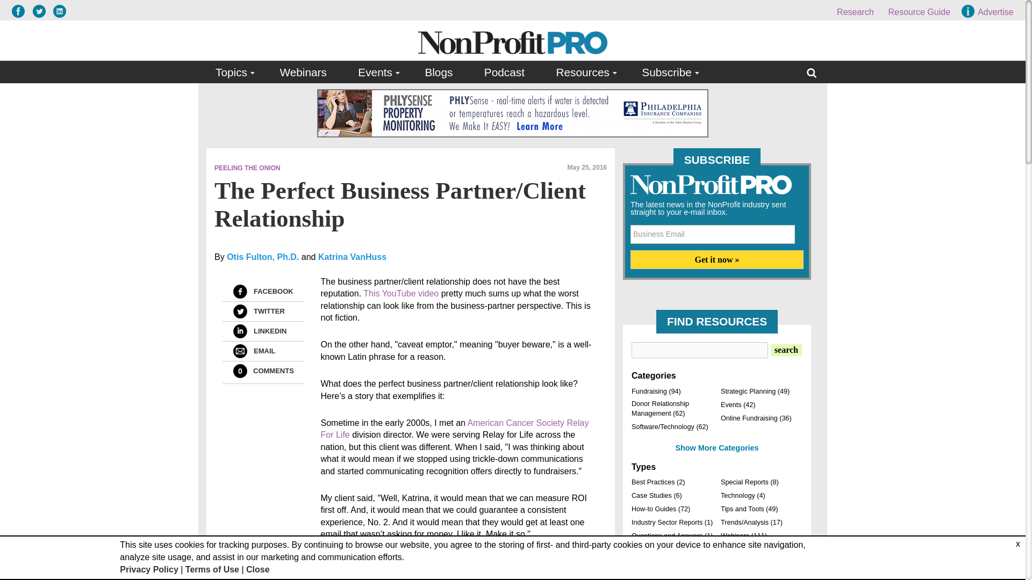 This screenshot has height=580, width=1032. What do you see at coordinates (989, 12) in the screenshot?
I see `Advertise` at bounding box center [989, 12].